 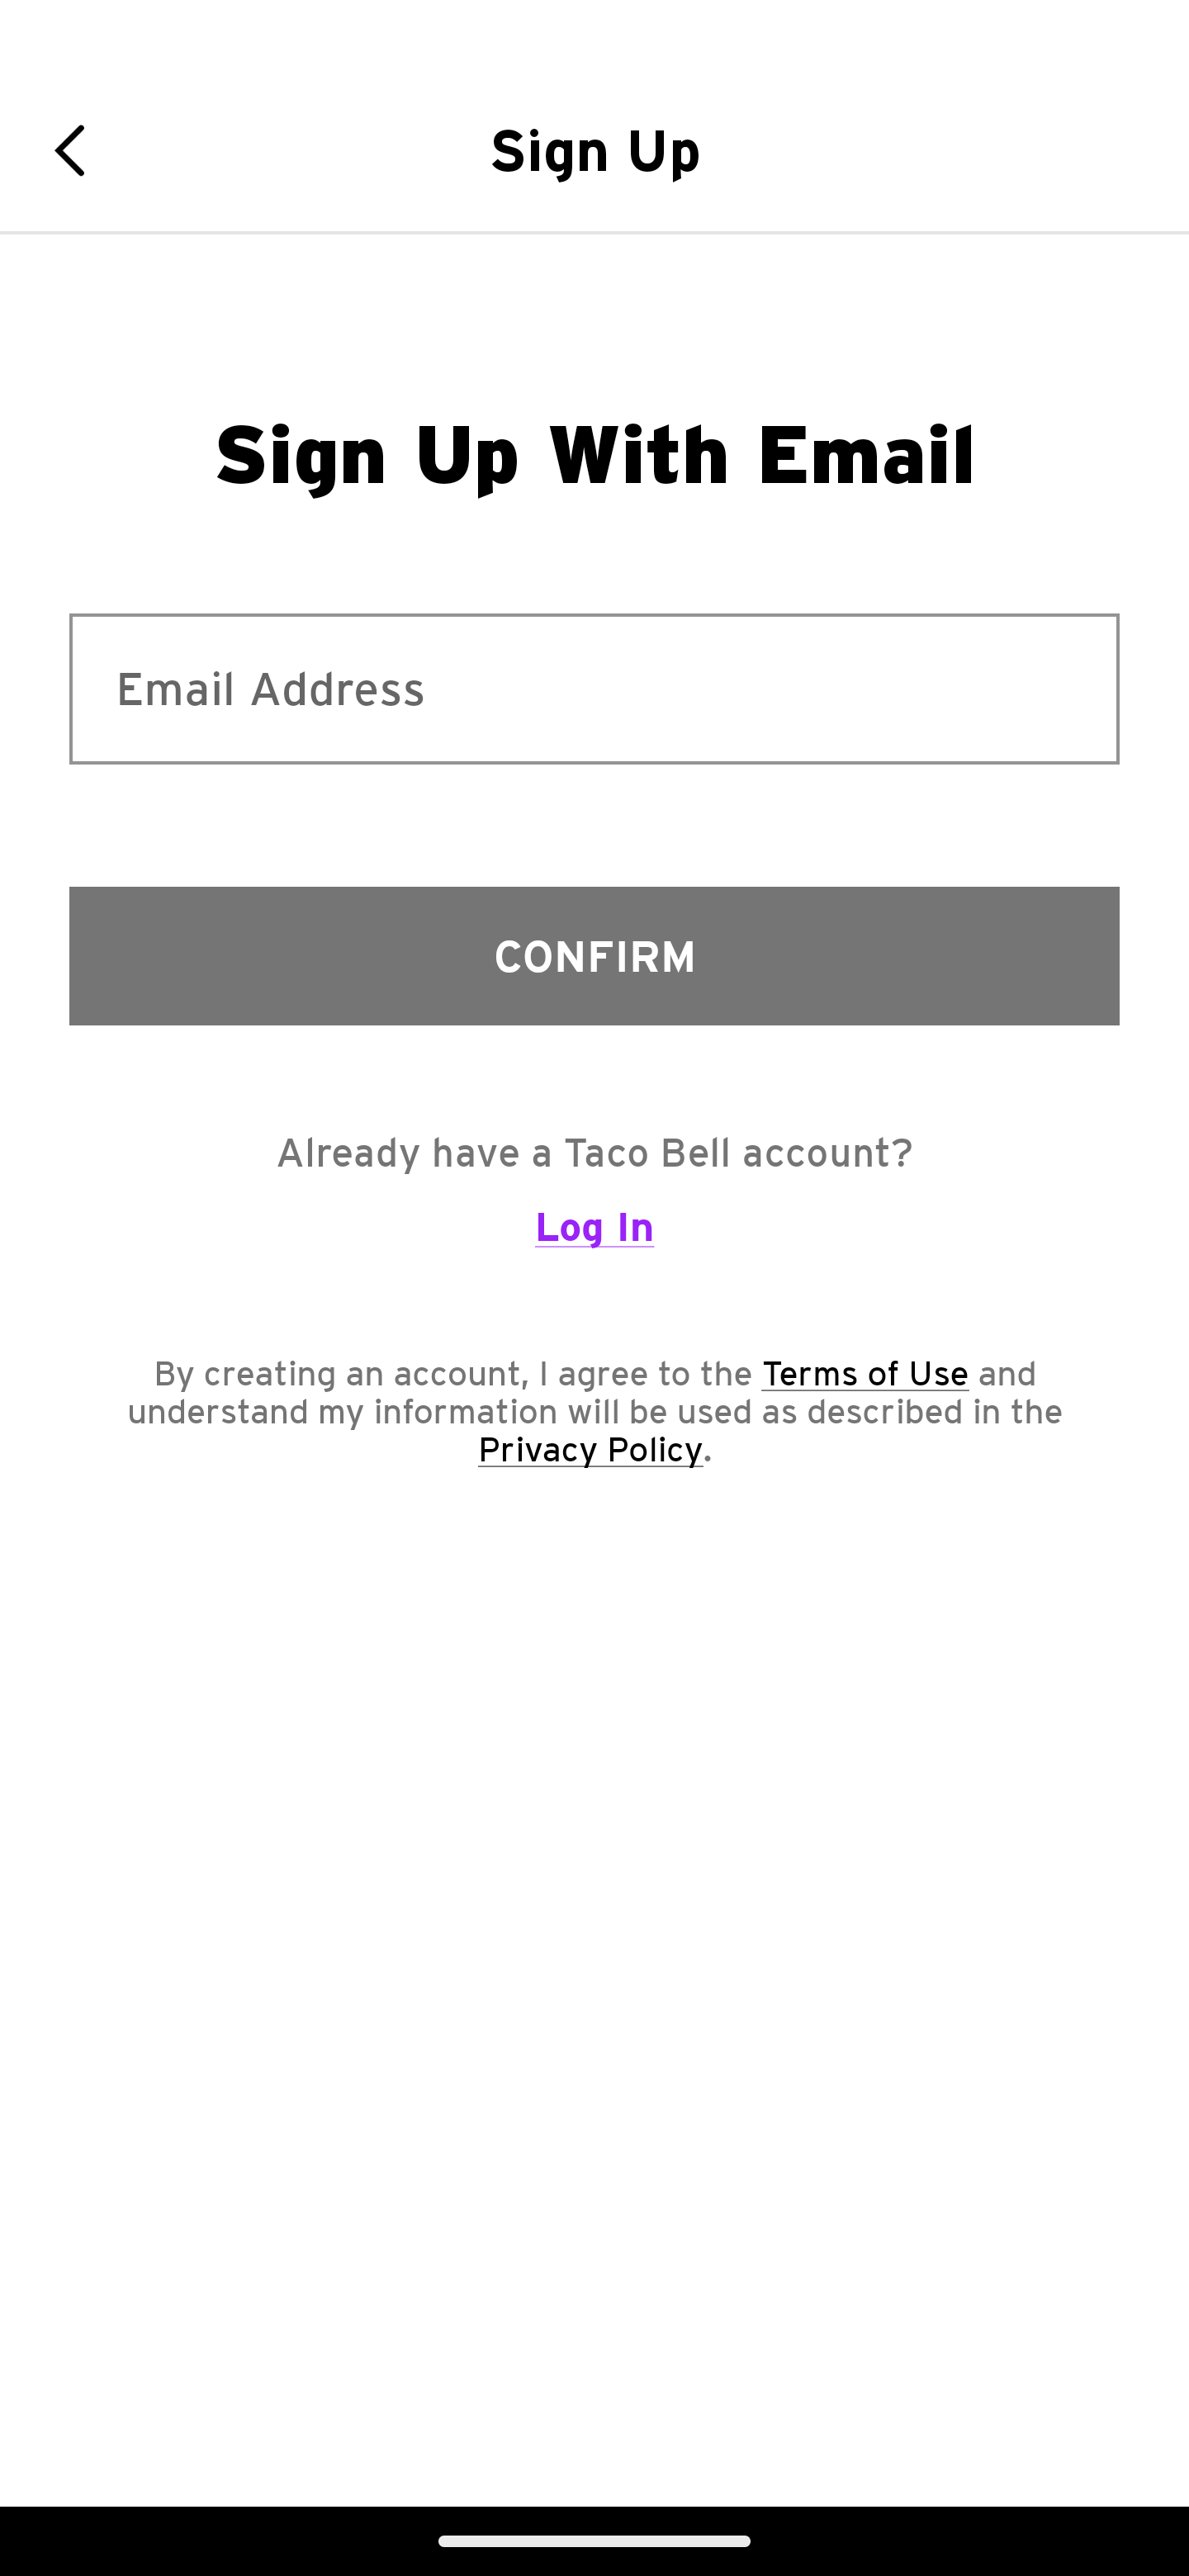 I want to click on Email Address, so click(x=594, y=689).